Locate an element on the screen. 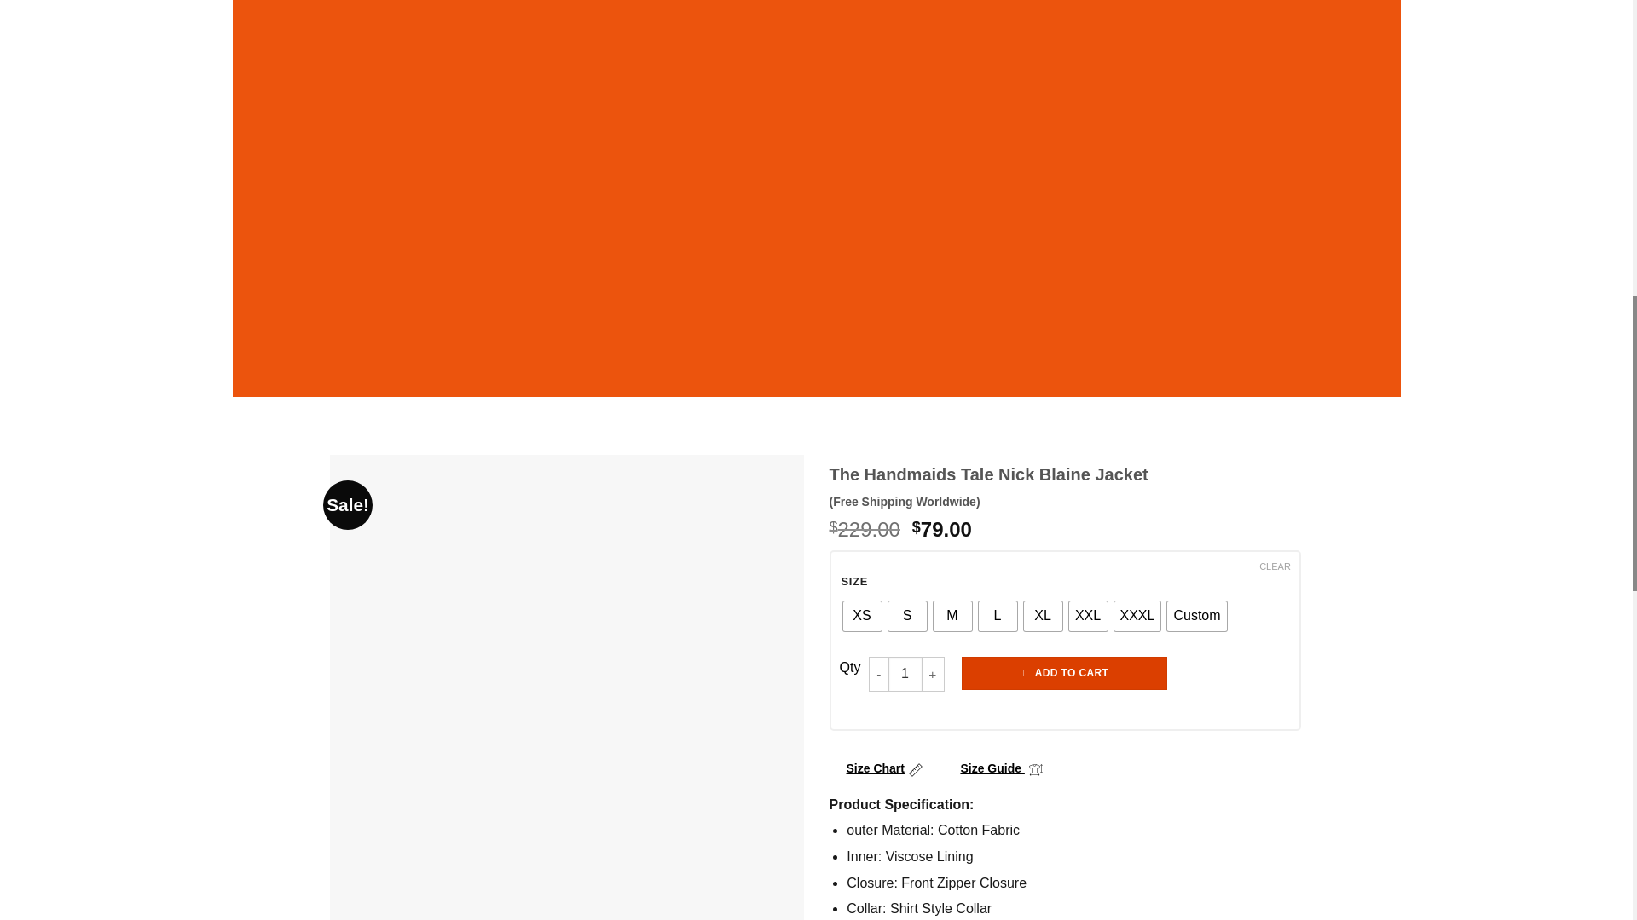  M is located at coordinates (952, 616).